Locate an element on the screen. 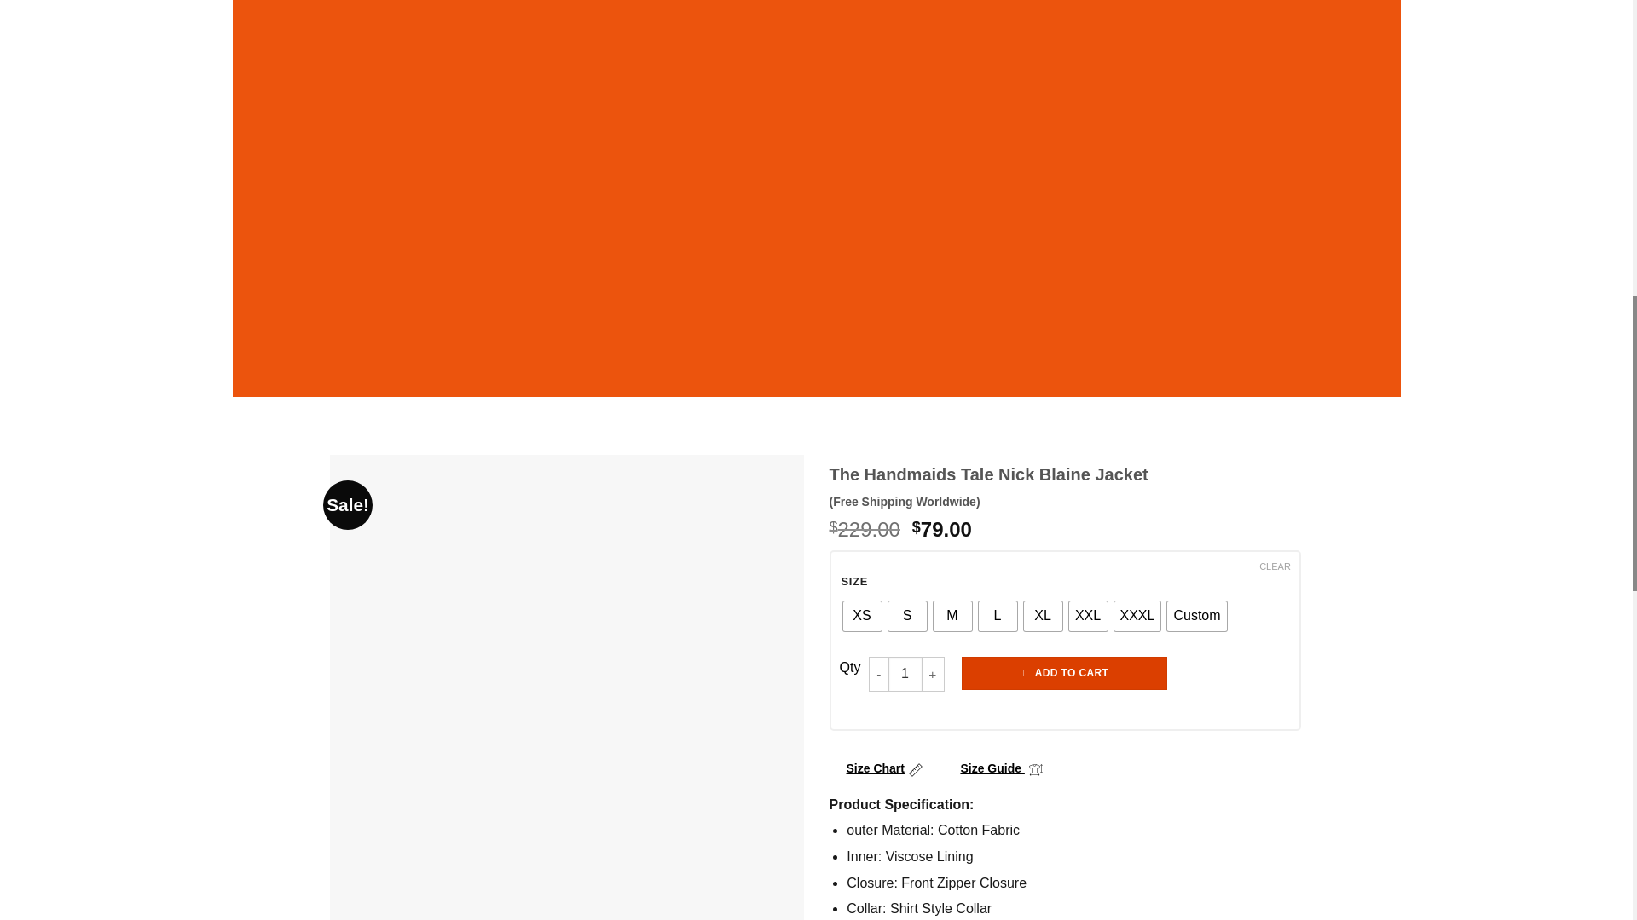  M is located at coordinates (952, 616).